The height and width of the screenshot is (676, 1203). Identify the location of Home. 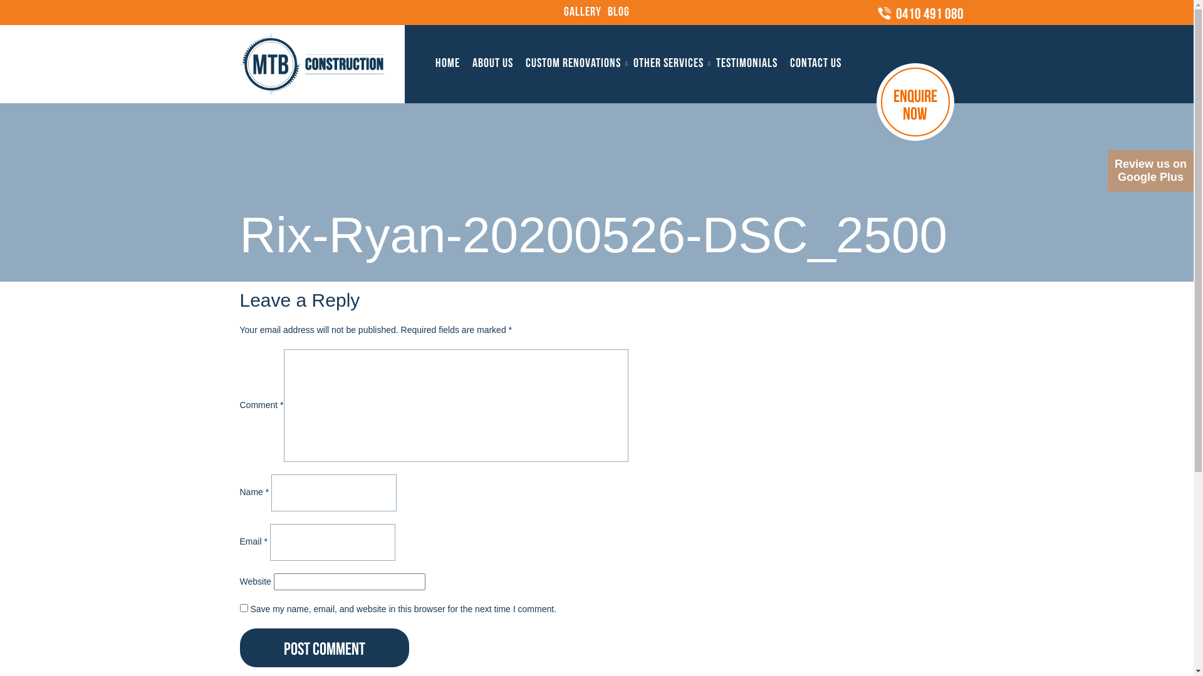
(447, 48).